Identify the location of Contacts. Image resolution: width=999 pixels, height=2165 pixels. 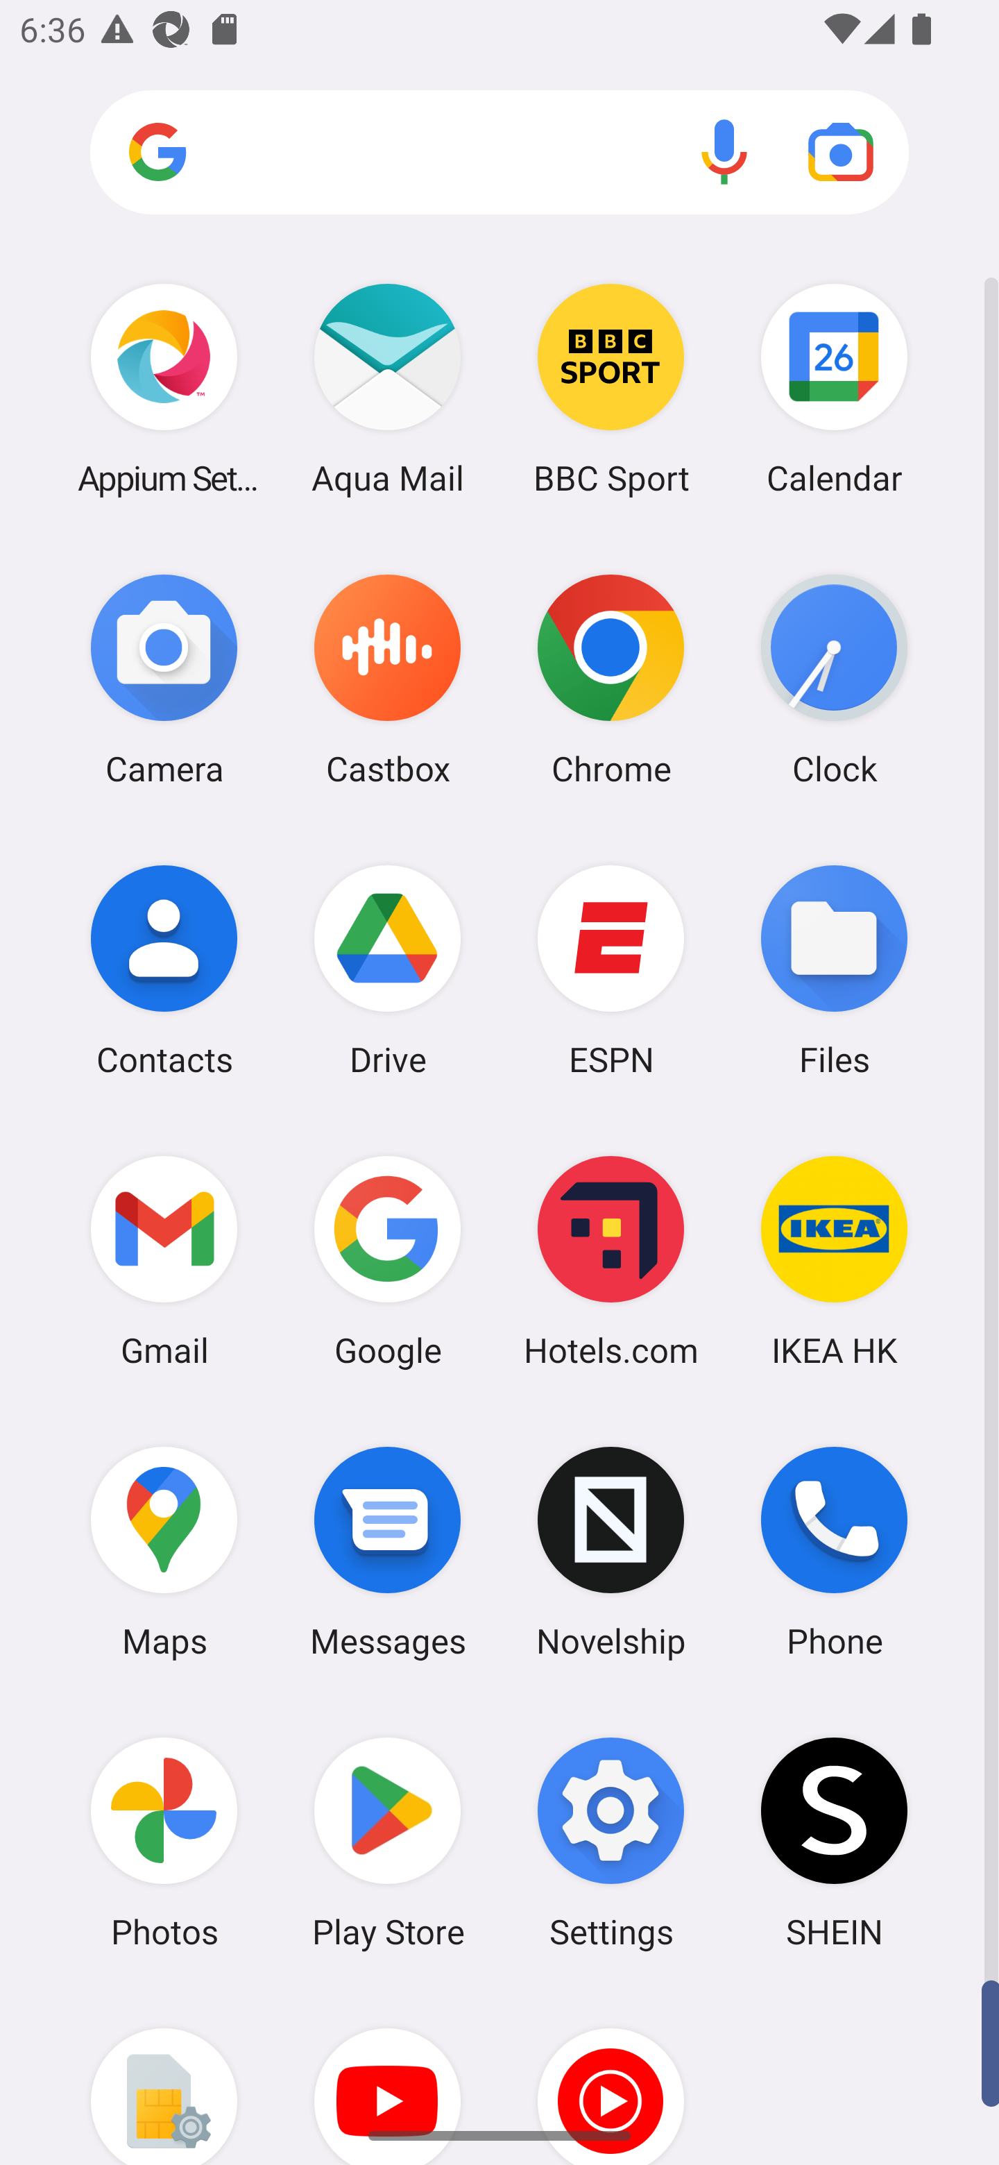
(164, 969).